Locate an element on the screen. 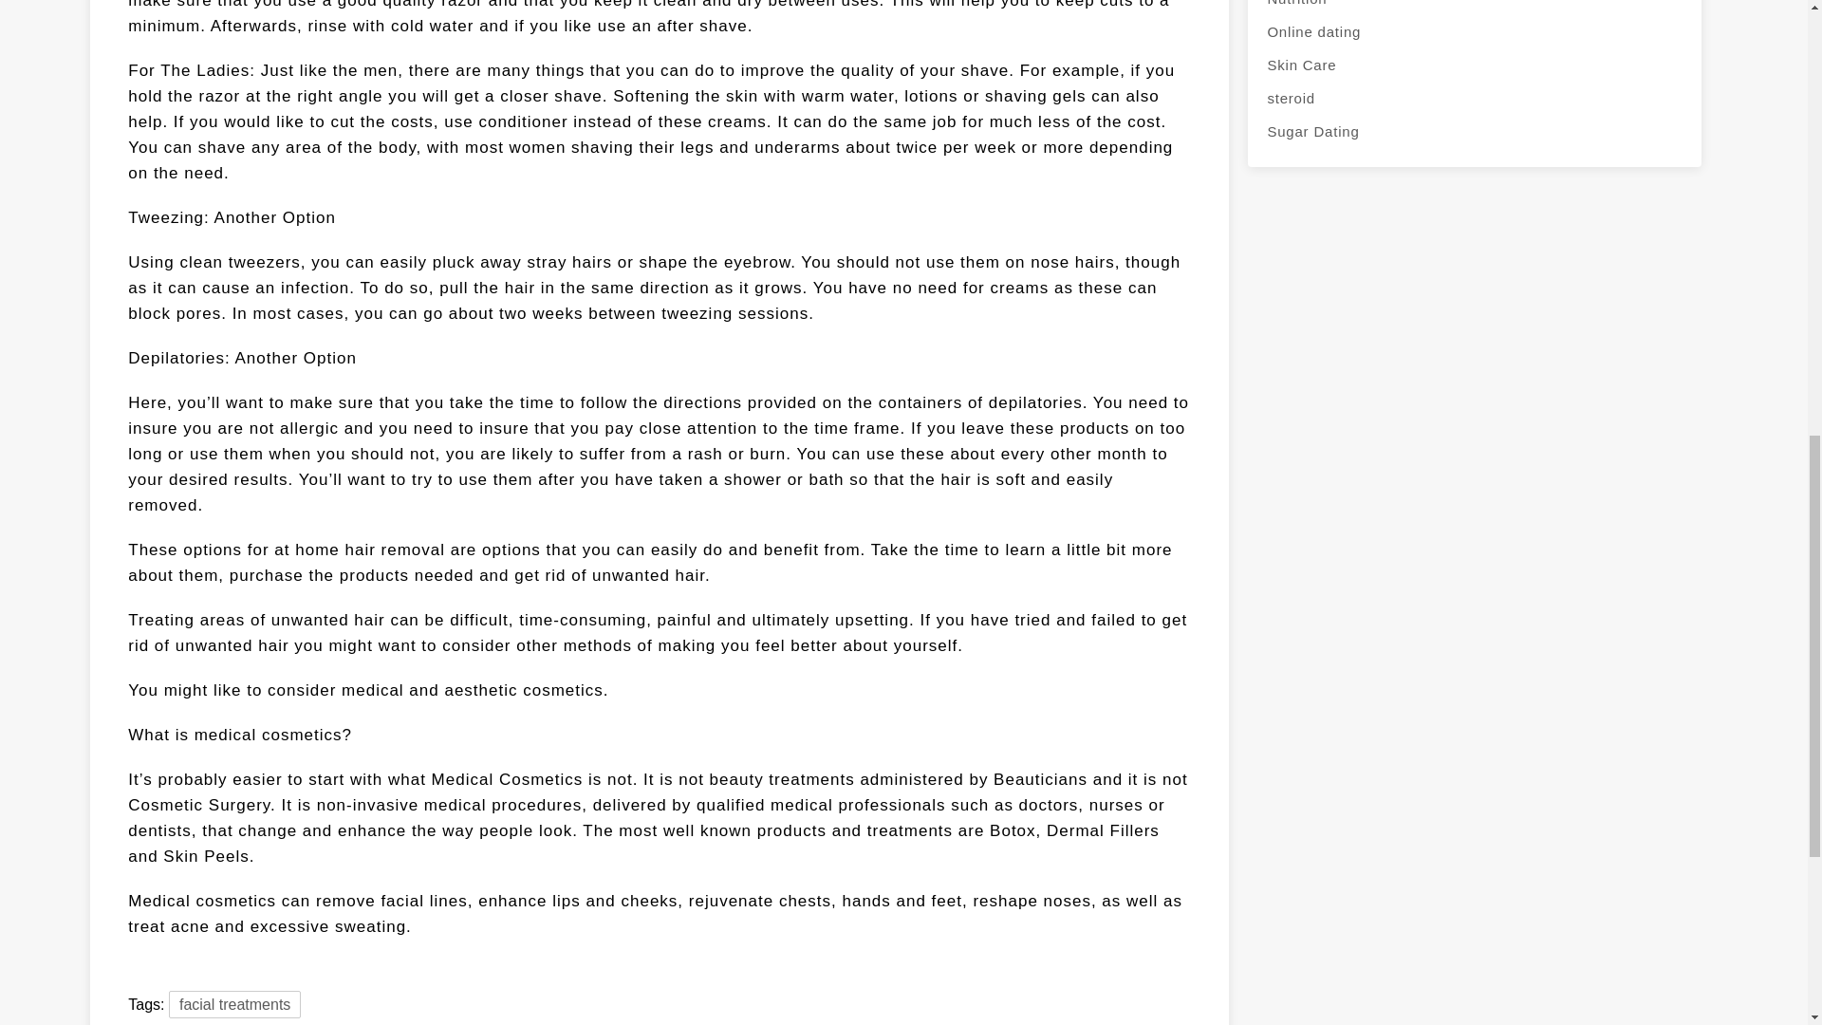 The height and width of the screenshot is (1025, 1822). facial treatments is located at coordinates (234, 1004).